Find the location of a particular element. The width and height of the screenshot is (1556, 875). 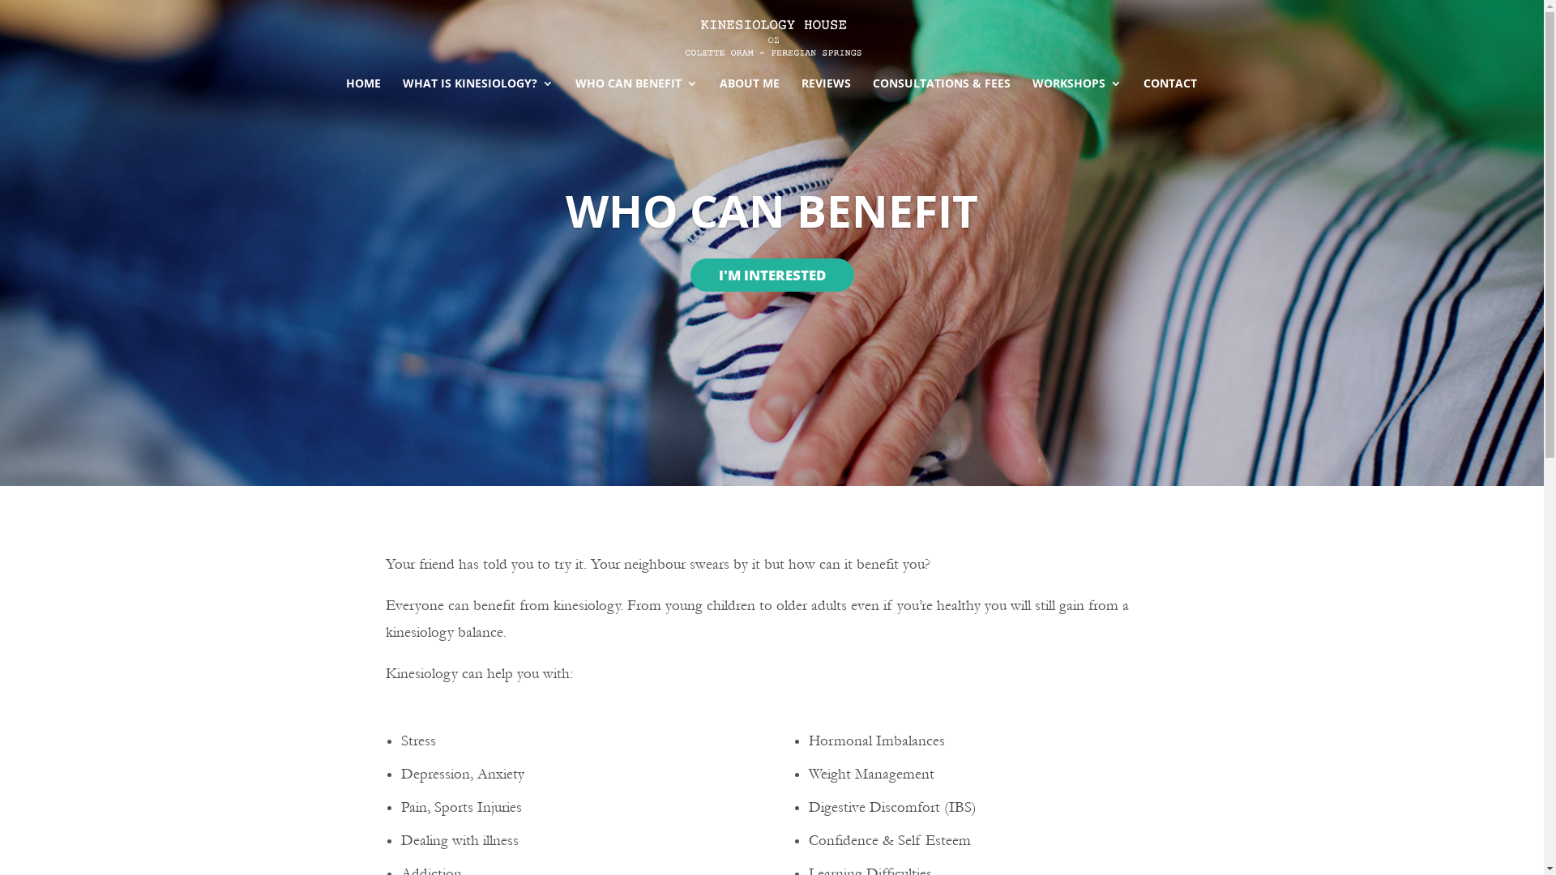

CONTACT is located at coordinates (1169, 90).